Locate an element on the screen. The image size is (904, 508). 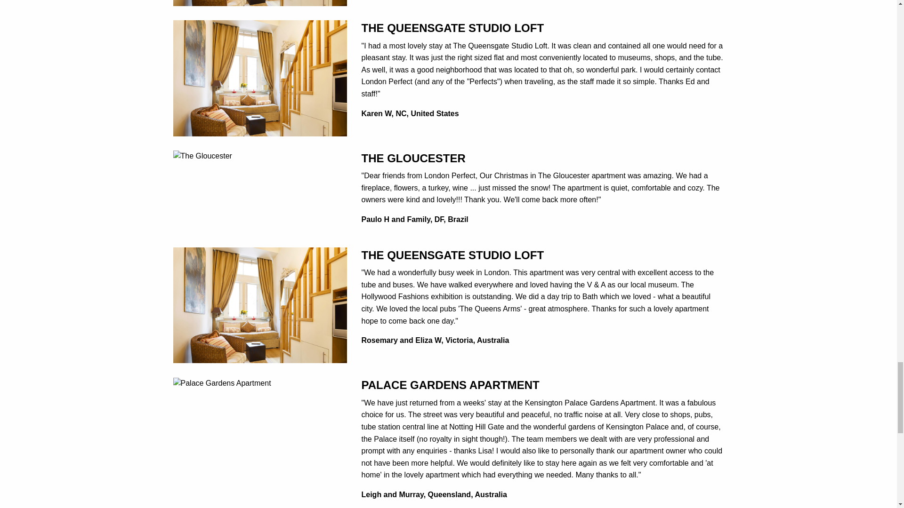
The Gloucester is located at coordinates (202, 156).